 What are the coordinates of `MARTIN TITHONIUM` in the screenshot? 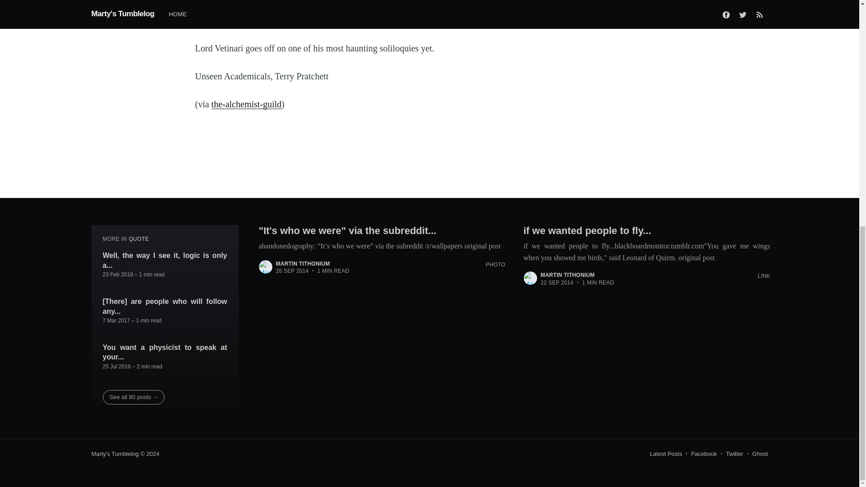 It's located at (303, 263).